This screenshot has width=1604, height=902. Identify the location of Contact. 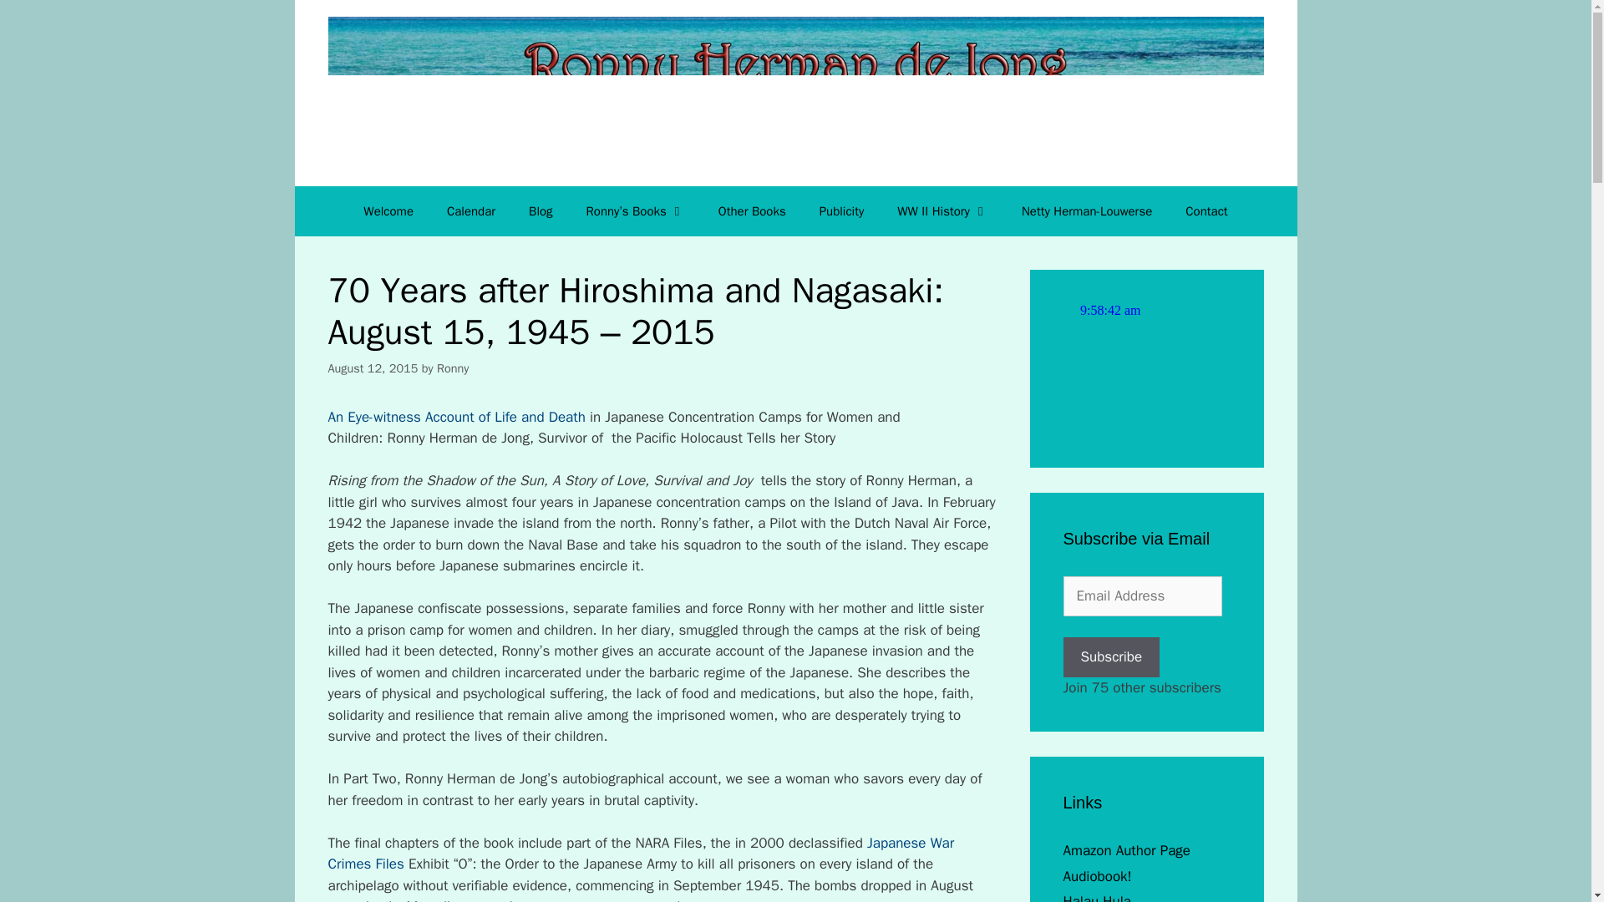
(1206, 210).